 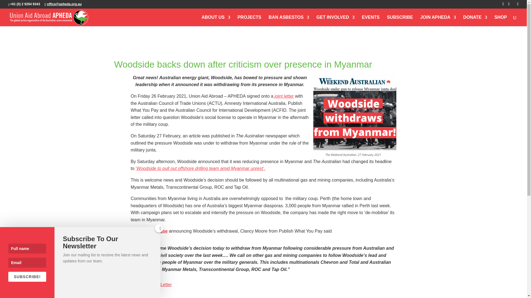 I want to click on DONATE, so click(x=475, y=21).